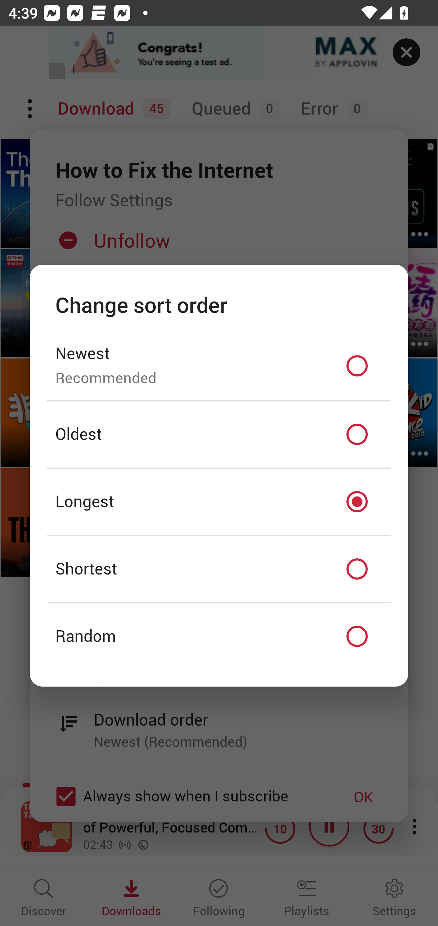  What do you see at coordinates (219, 569) in the screenshot?
I see `Shortest` at bounding box center [219, 569].